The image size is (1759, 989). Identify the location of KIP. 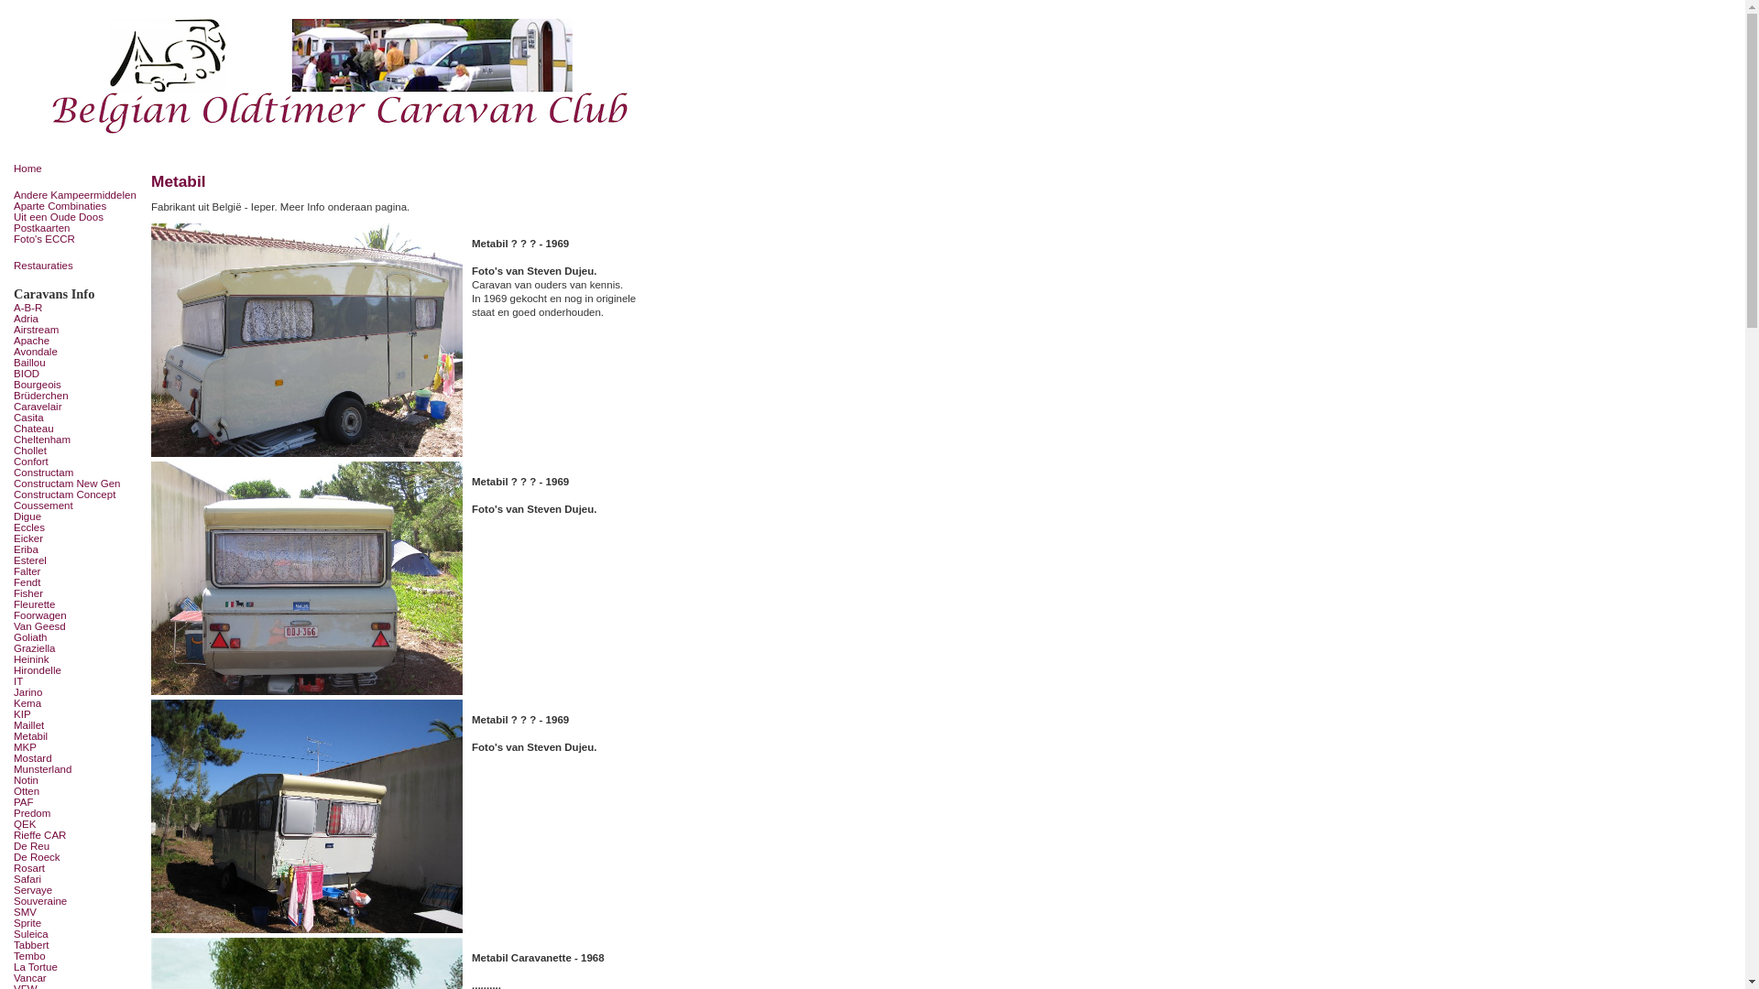
(78, 714).